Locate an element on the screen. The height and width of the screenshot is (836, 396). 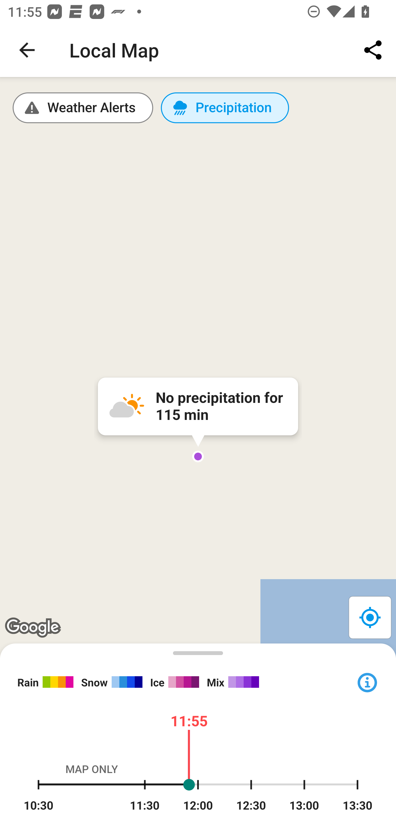
Weather Alerts is located at coordinates (83, 108).